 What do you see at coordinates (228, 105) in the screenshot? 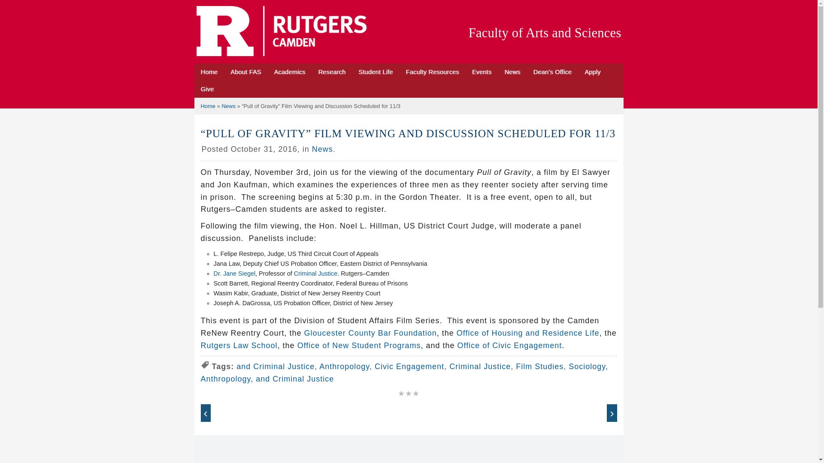
I see `Go to News.` at bounding box center [228, 105].